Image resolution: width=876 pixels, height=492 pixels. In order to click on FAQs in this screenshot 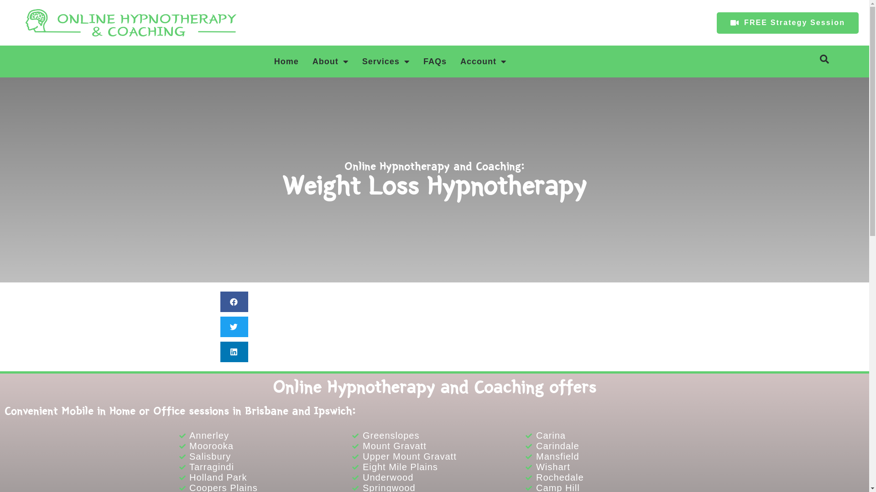, I will do `click(435, 61)`.